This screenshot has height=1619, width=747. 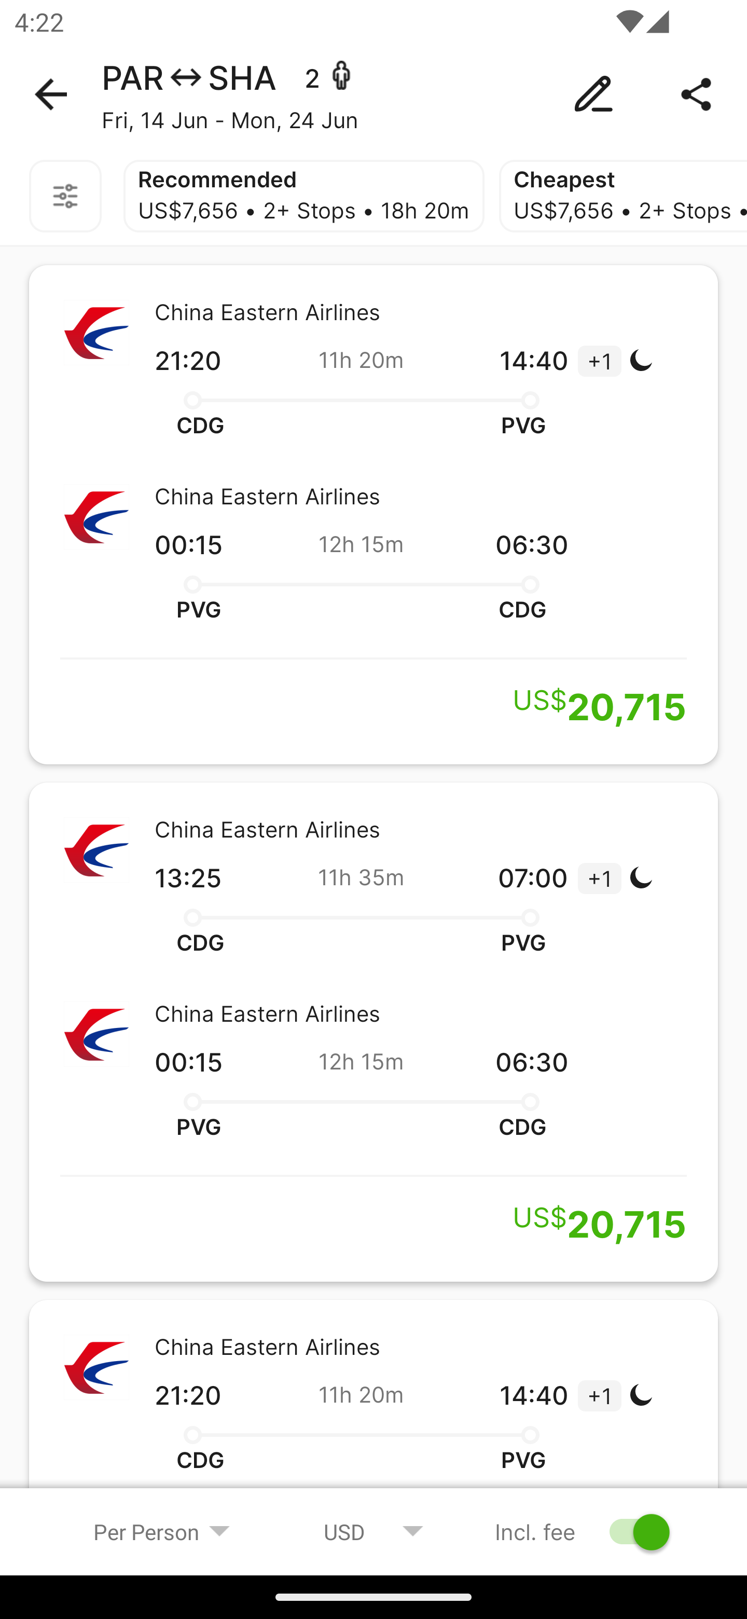 I want to click on Per Person, so click(x=162, y=1531).